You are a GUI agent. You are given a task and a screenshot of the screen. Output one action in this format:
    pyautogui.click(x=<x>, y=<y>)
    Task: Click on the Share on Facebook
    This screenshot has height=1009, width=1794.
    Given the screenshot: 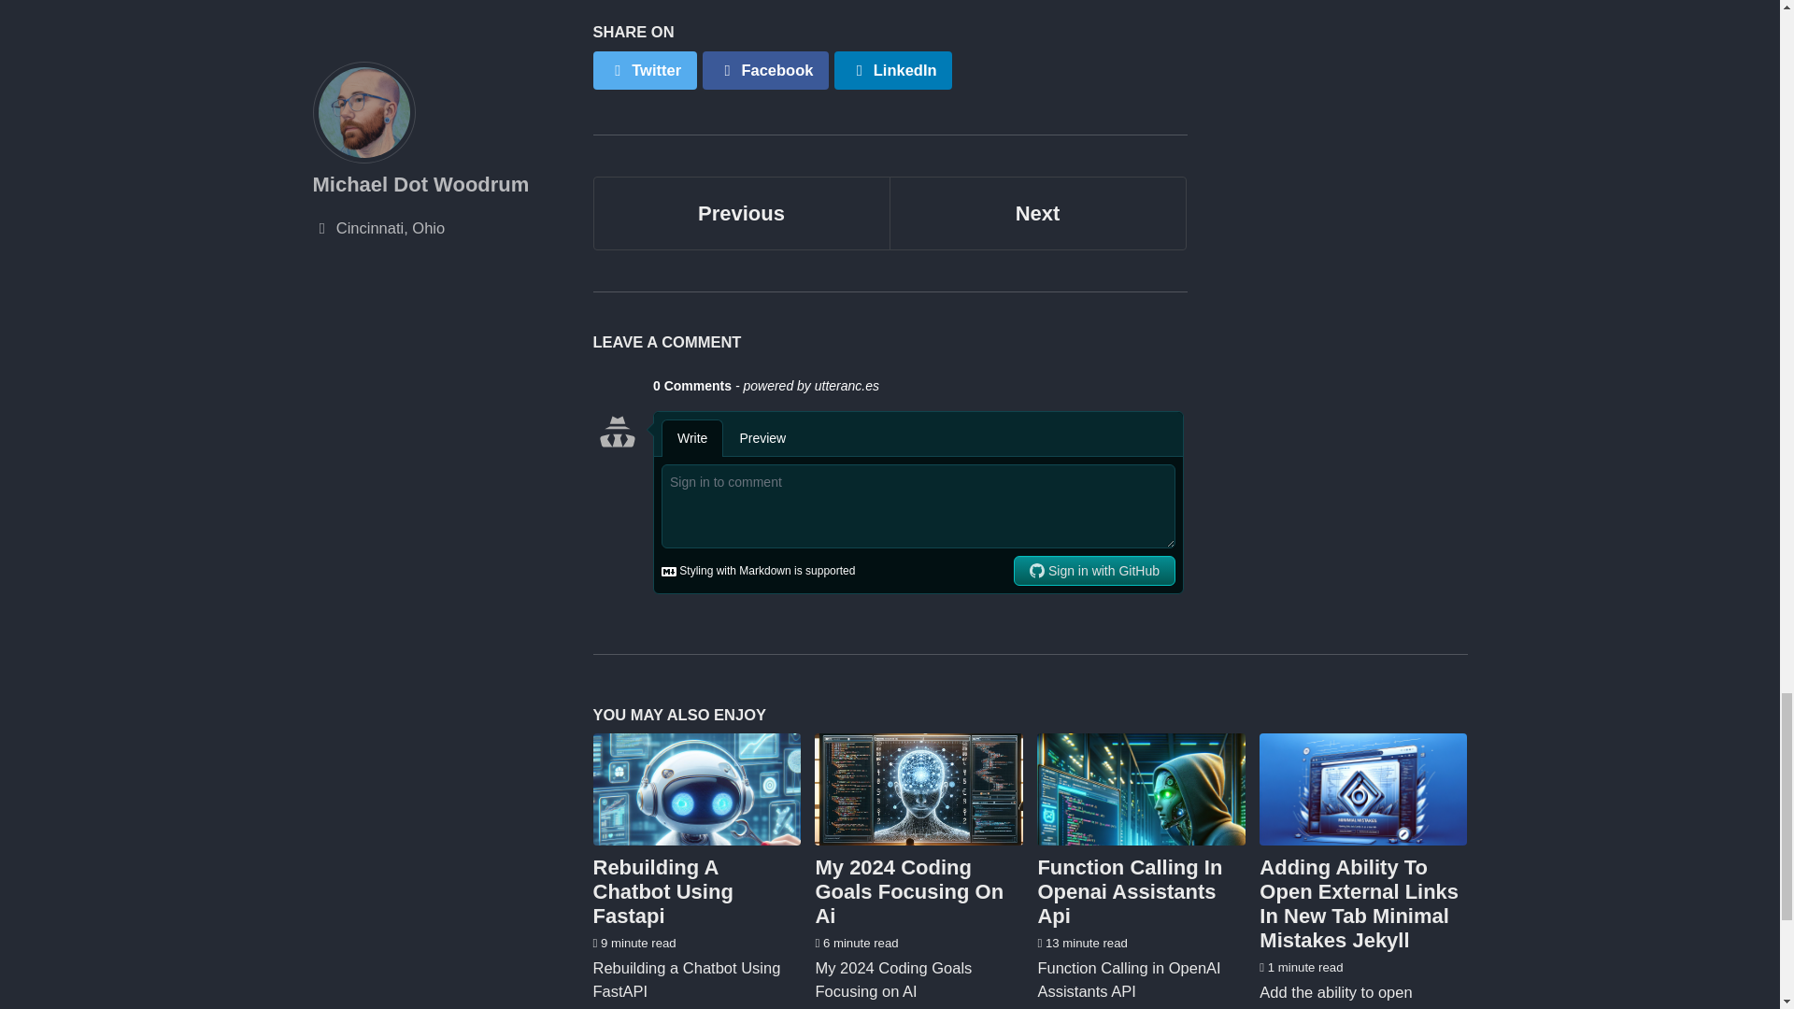 What is the action you would take?
    pyautogui.click(x=740, y=213)
    